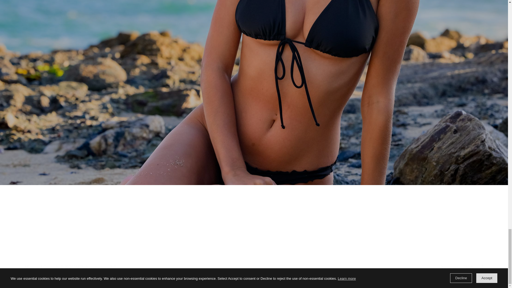 The width and height of the screenshot is (512, 288). What do you see at coordinates (450, 267) in the screenshot?
I see `Instagram` at bounding box center [450, 267].